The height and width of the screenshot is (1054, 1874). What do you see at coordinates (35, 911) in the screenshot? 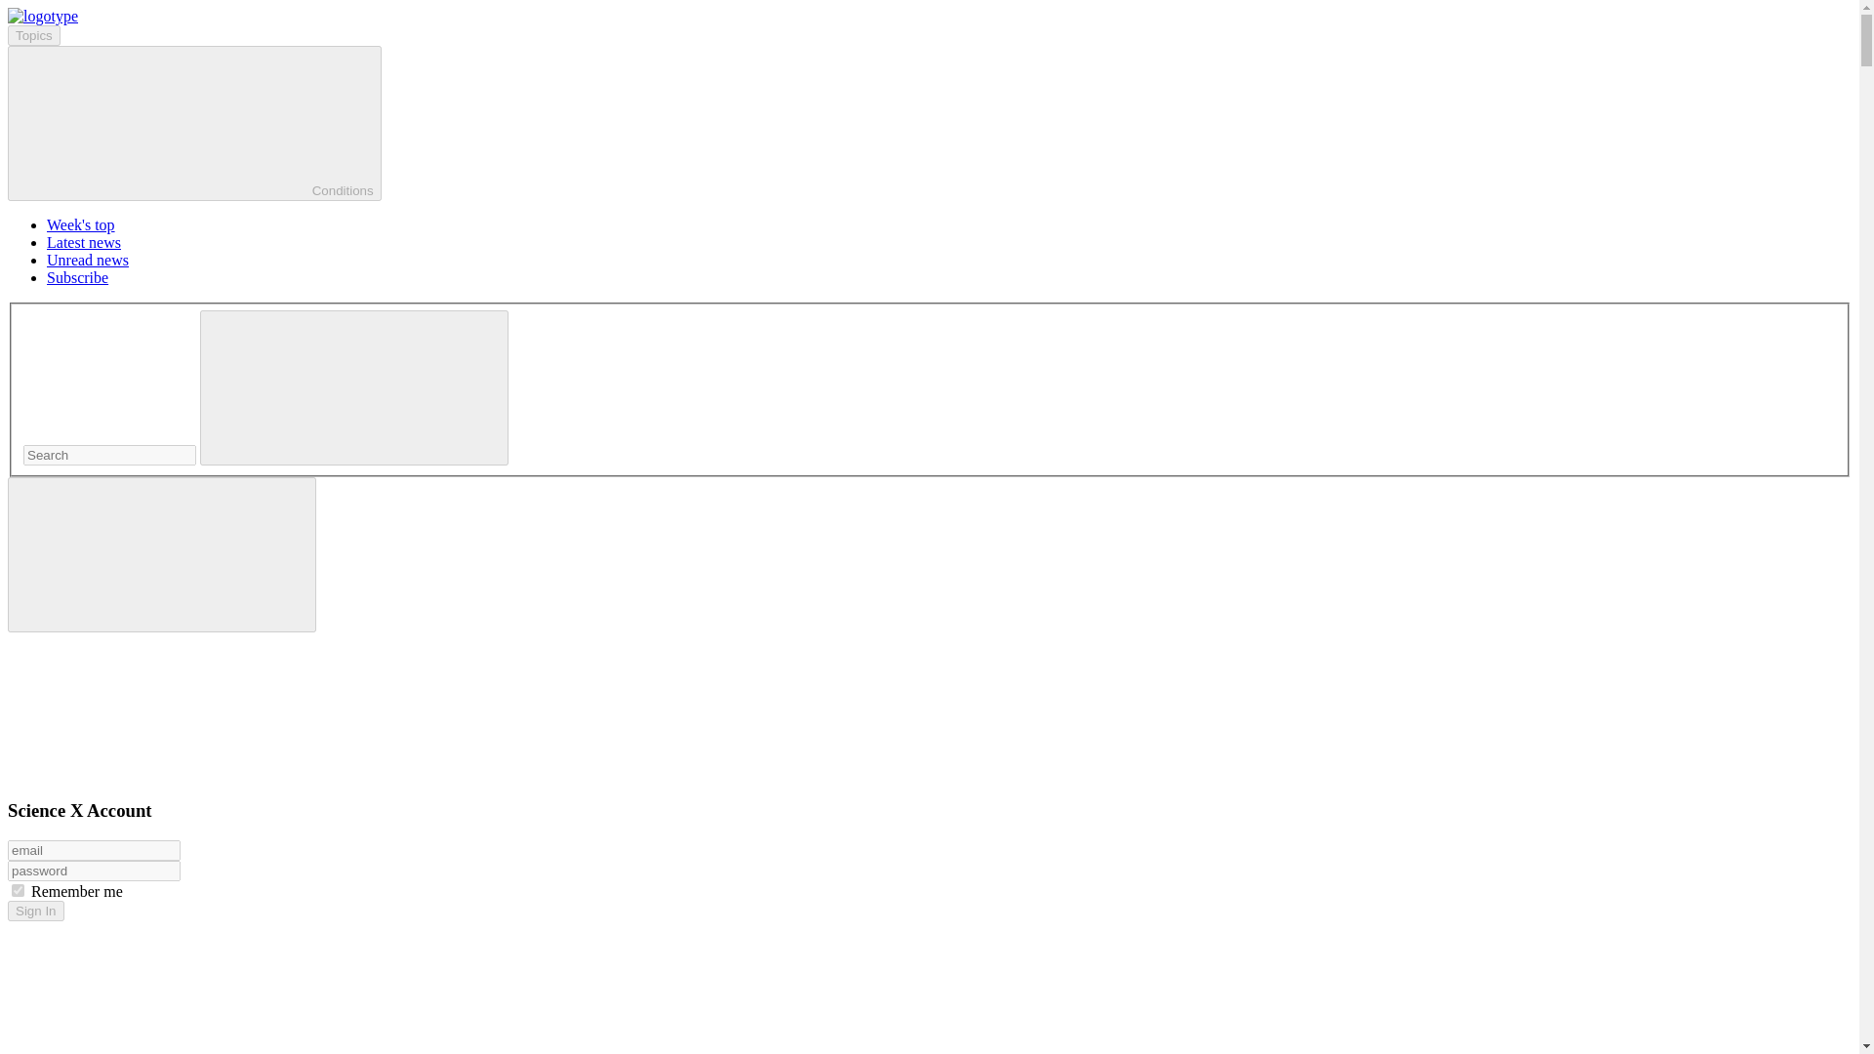
I see `Sign In` at bounding box center [35, 911].